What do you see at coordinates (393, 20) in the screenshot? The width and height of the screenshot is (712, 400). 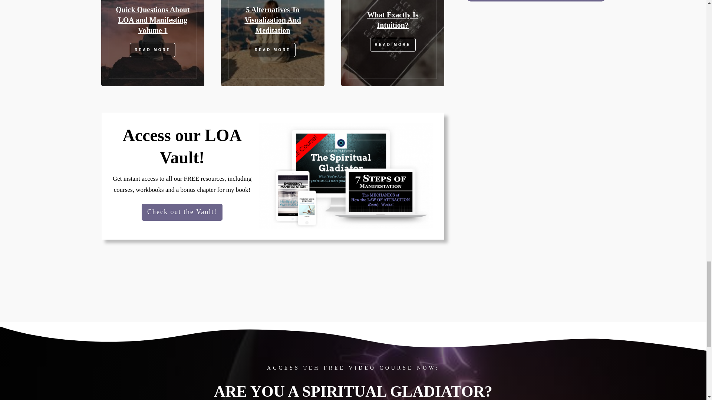 I see `What Exactly Is Intuition?` at bounding box center [393, 20].